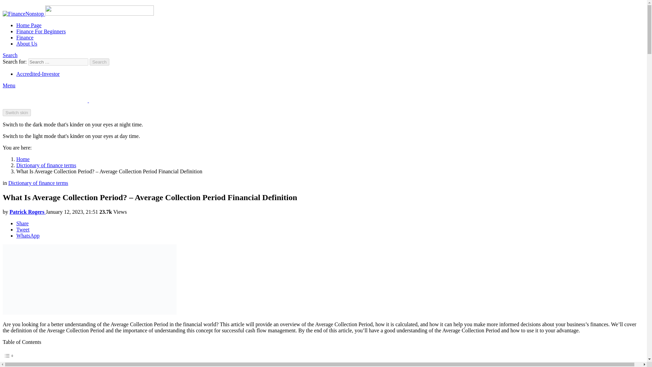  What do you see at coordinates (23, 229) in the screenshot?
I see `Tweet` at bounding box center [23, 229].